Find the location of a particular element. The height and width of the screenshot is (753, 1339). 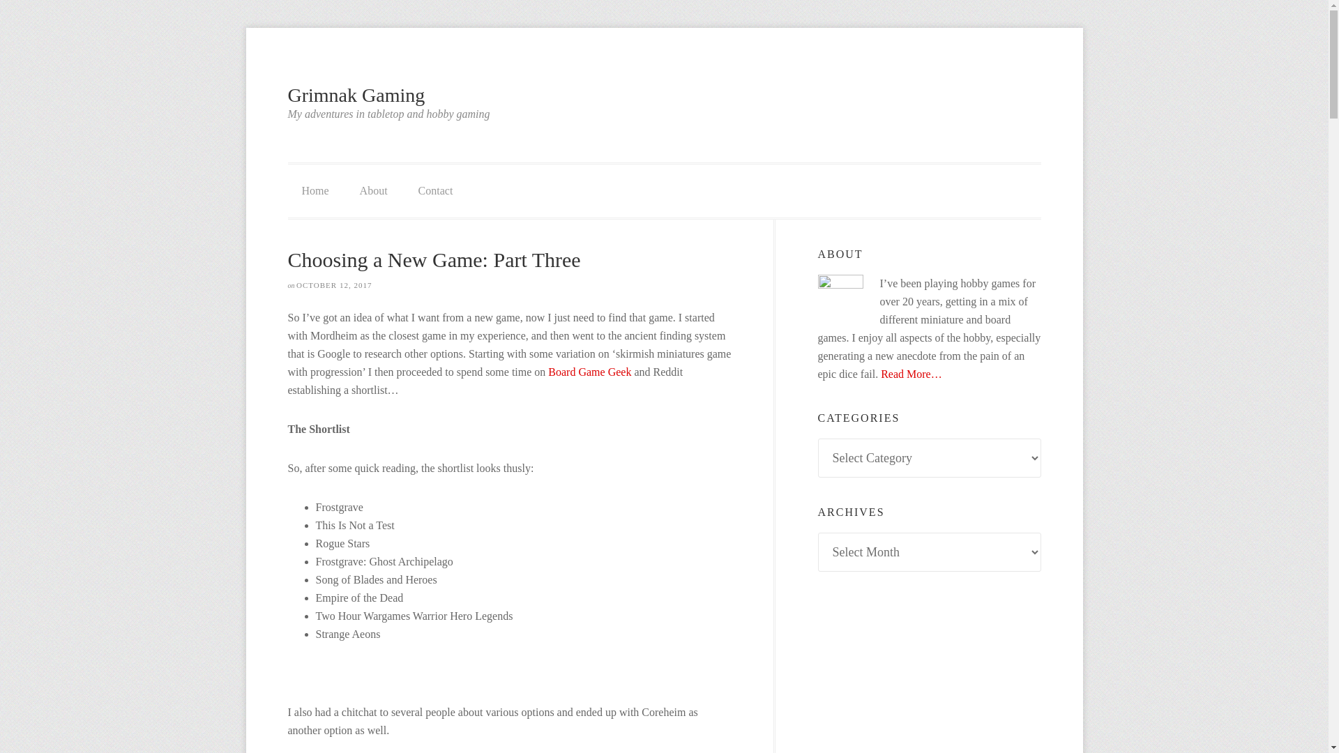

Contact is located at coordinates (435, 191).